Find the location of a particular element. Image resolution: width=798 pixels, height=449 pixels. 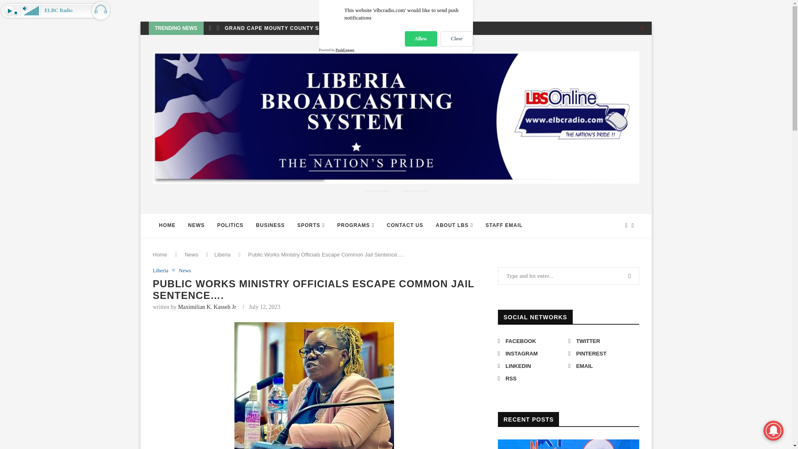

SPORTS is located at coordinates (311, 226).